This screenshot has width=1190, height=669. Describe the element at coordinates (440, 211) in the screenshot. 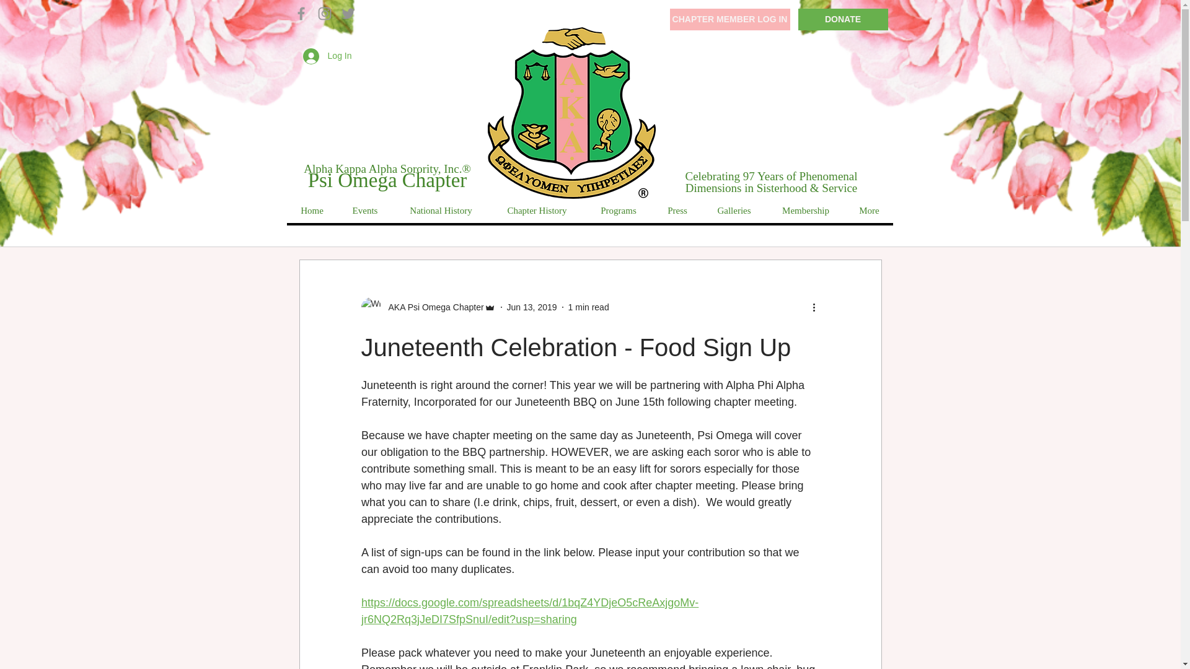

I see `National History` at that location.